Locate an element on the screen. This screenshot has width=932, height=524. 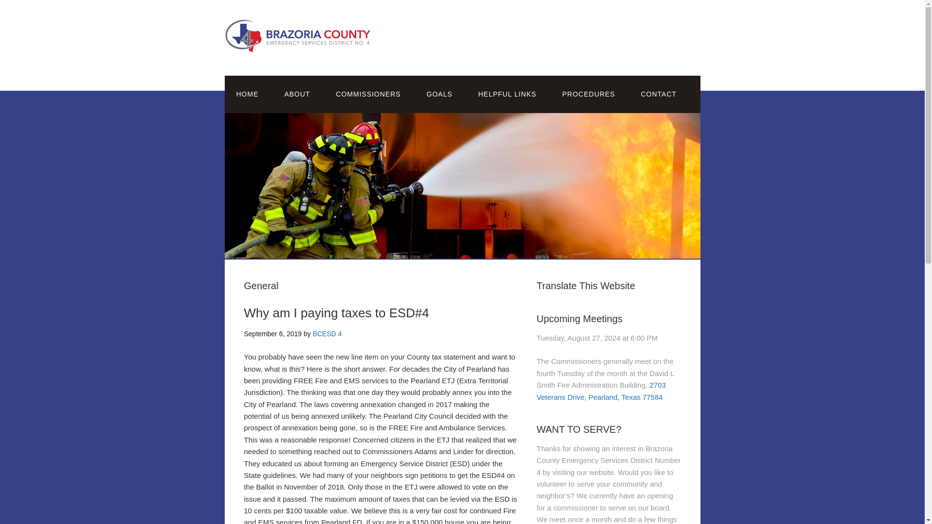
HOME is located at coordinates (247, 94).